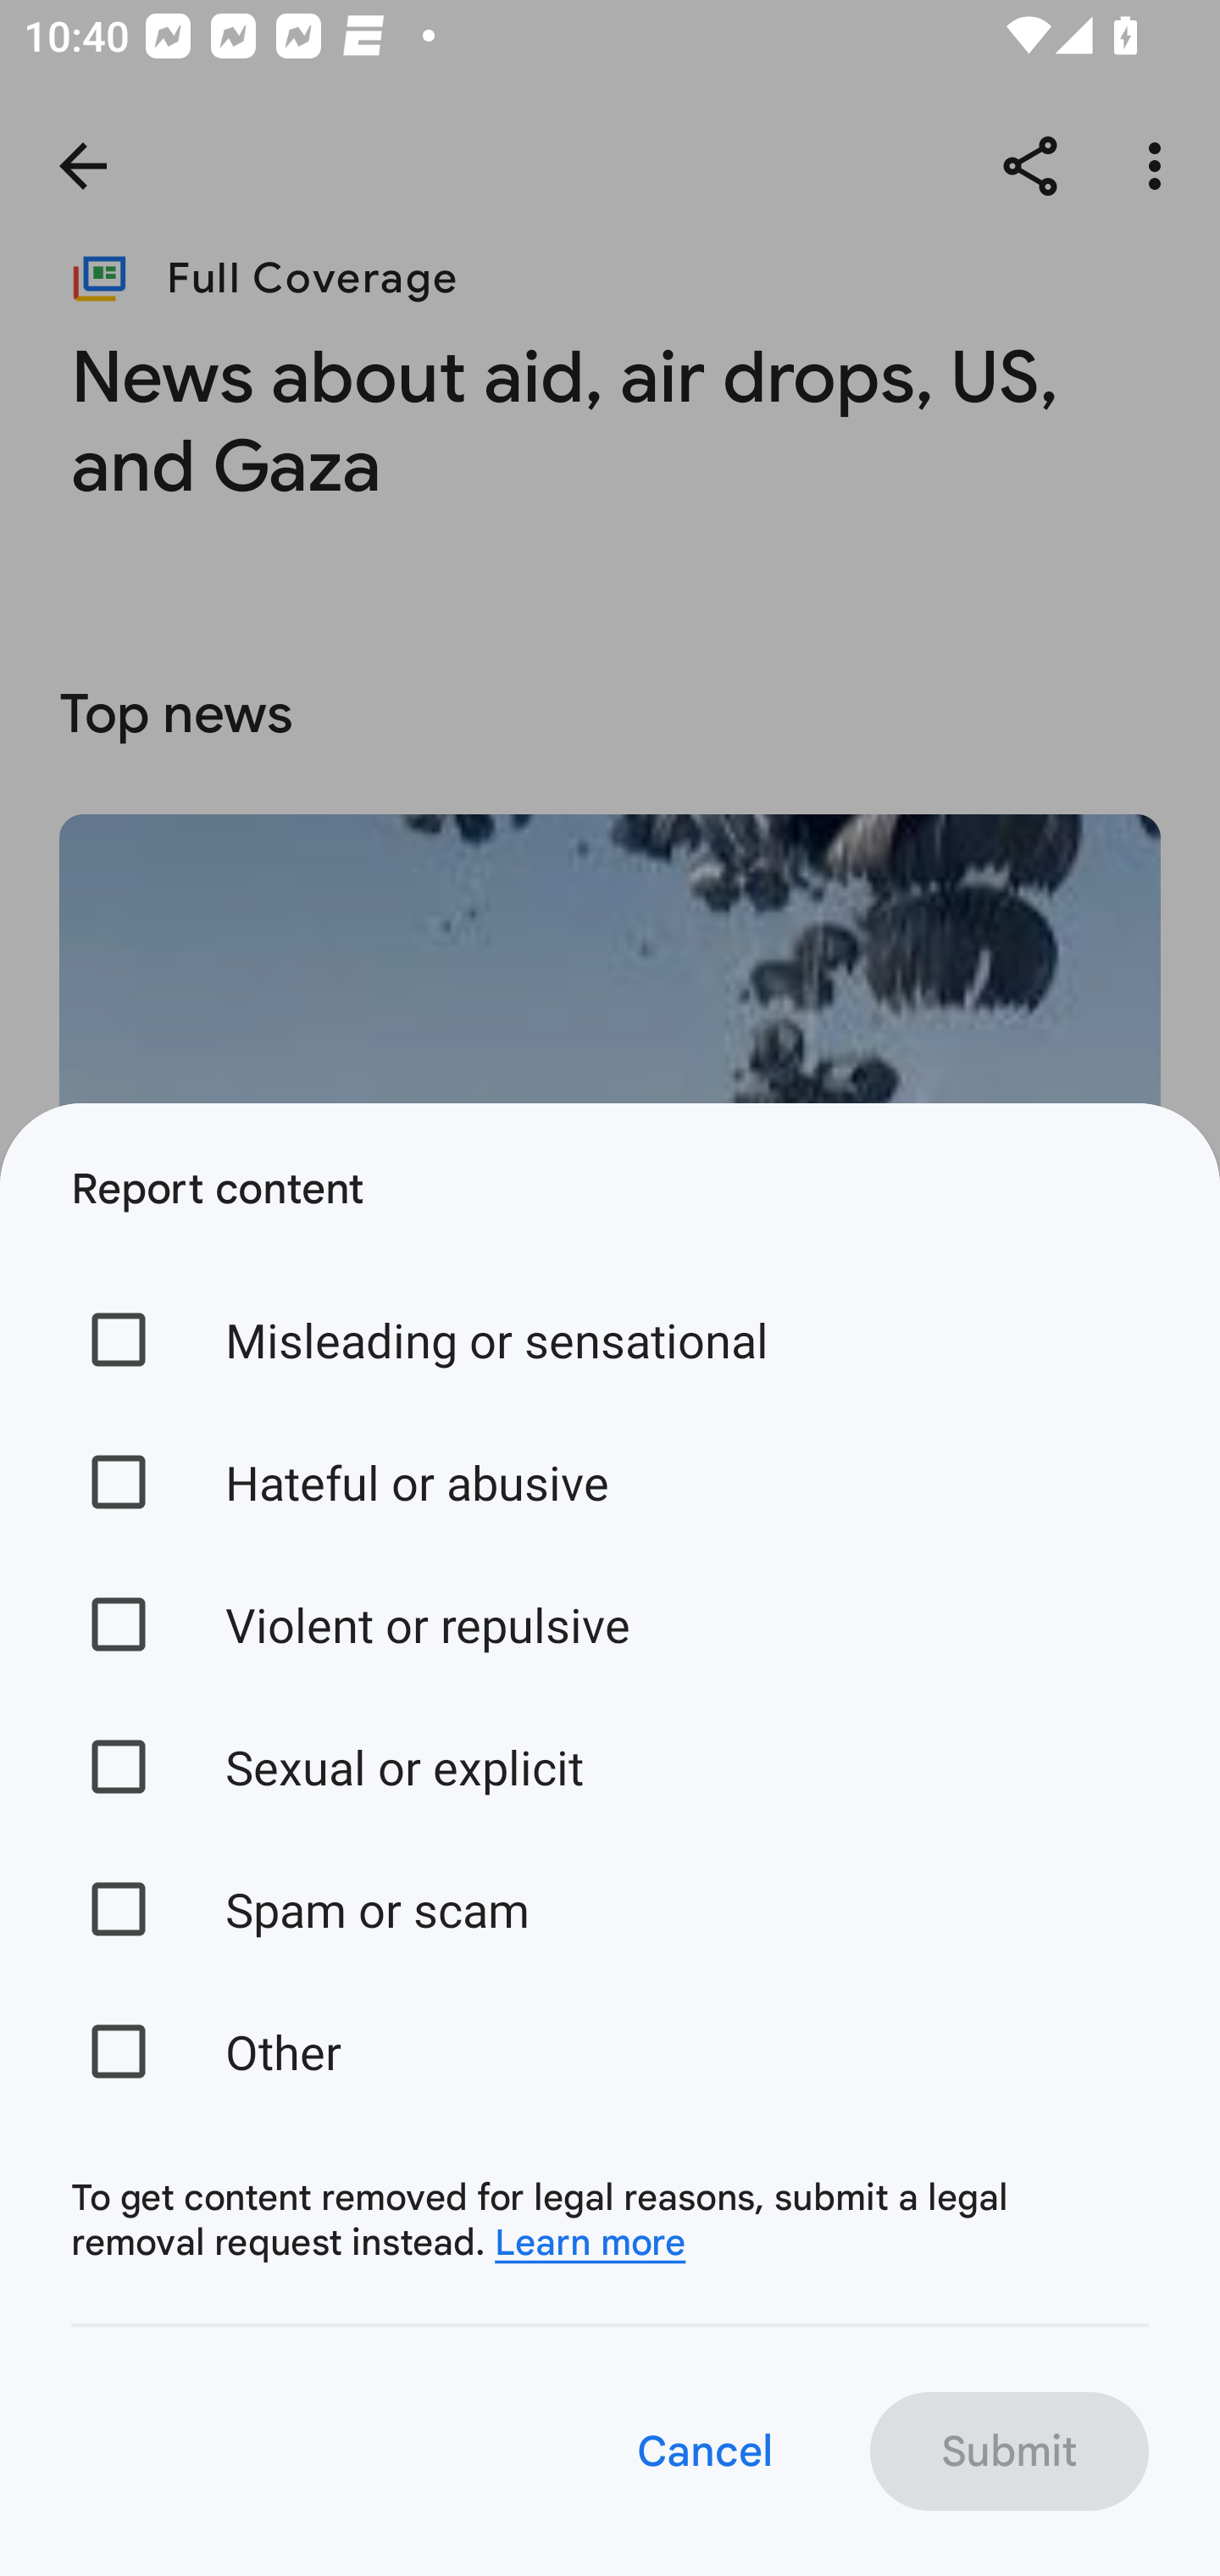  What do you see at coordinates (610, 1482) in the screenshot?
I see `Hateful or abusive` at bounding box center [610, 1482].